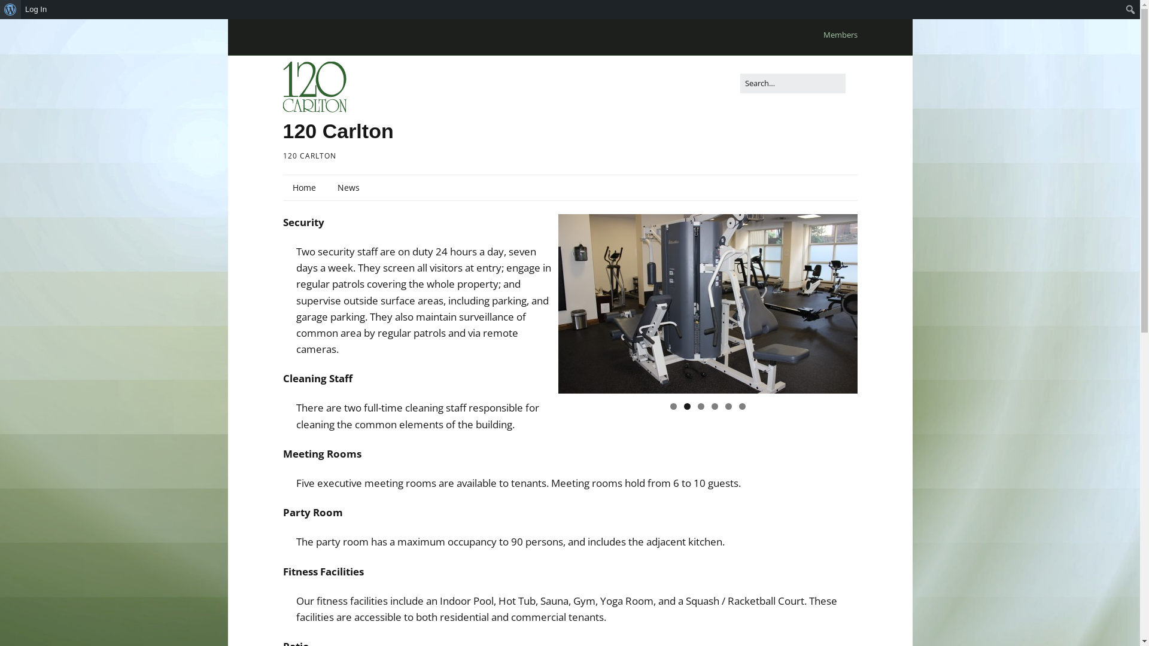 The width and height of the screenshot is (1149, 646). Describe the element at coordinates (338, 131) in the screenshot. I see `120 Carlton` at that location.